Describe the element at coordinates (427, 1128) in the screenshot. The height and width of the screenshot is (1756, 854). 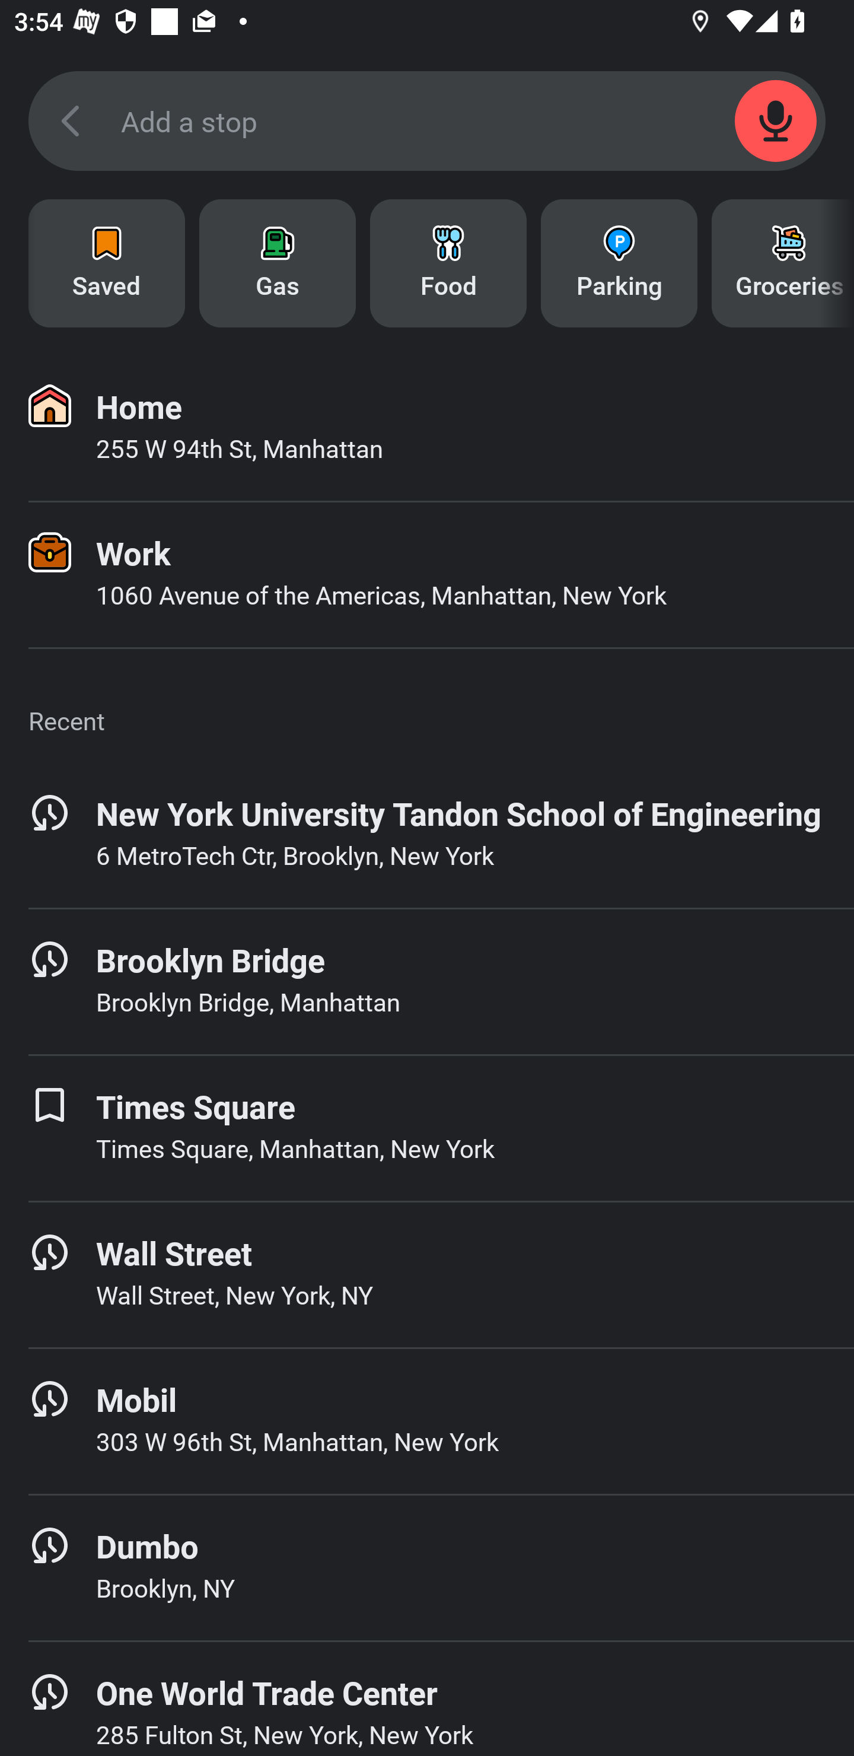
I see `Times Square Times Square, Manhattan, New York` at that location.